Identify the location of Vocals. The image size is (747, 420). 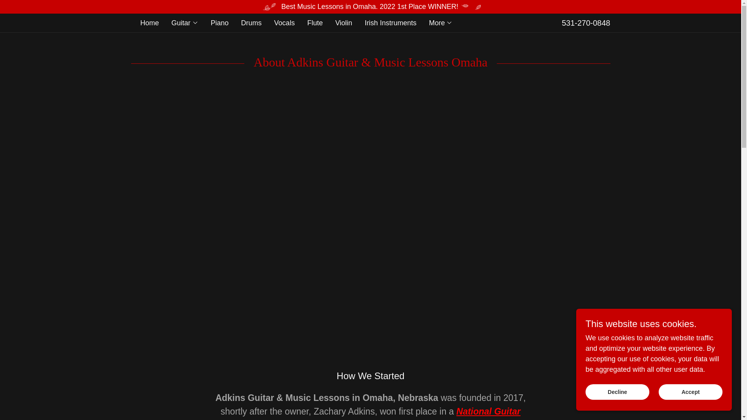
(284, 23).